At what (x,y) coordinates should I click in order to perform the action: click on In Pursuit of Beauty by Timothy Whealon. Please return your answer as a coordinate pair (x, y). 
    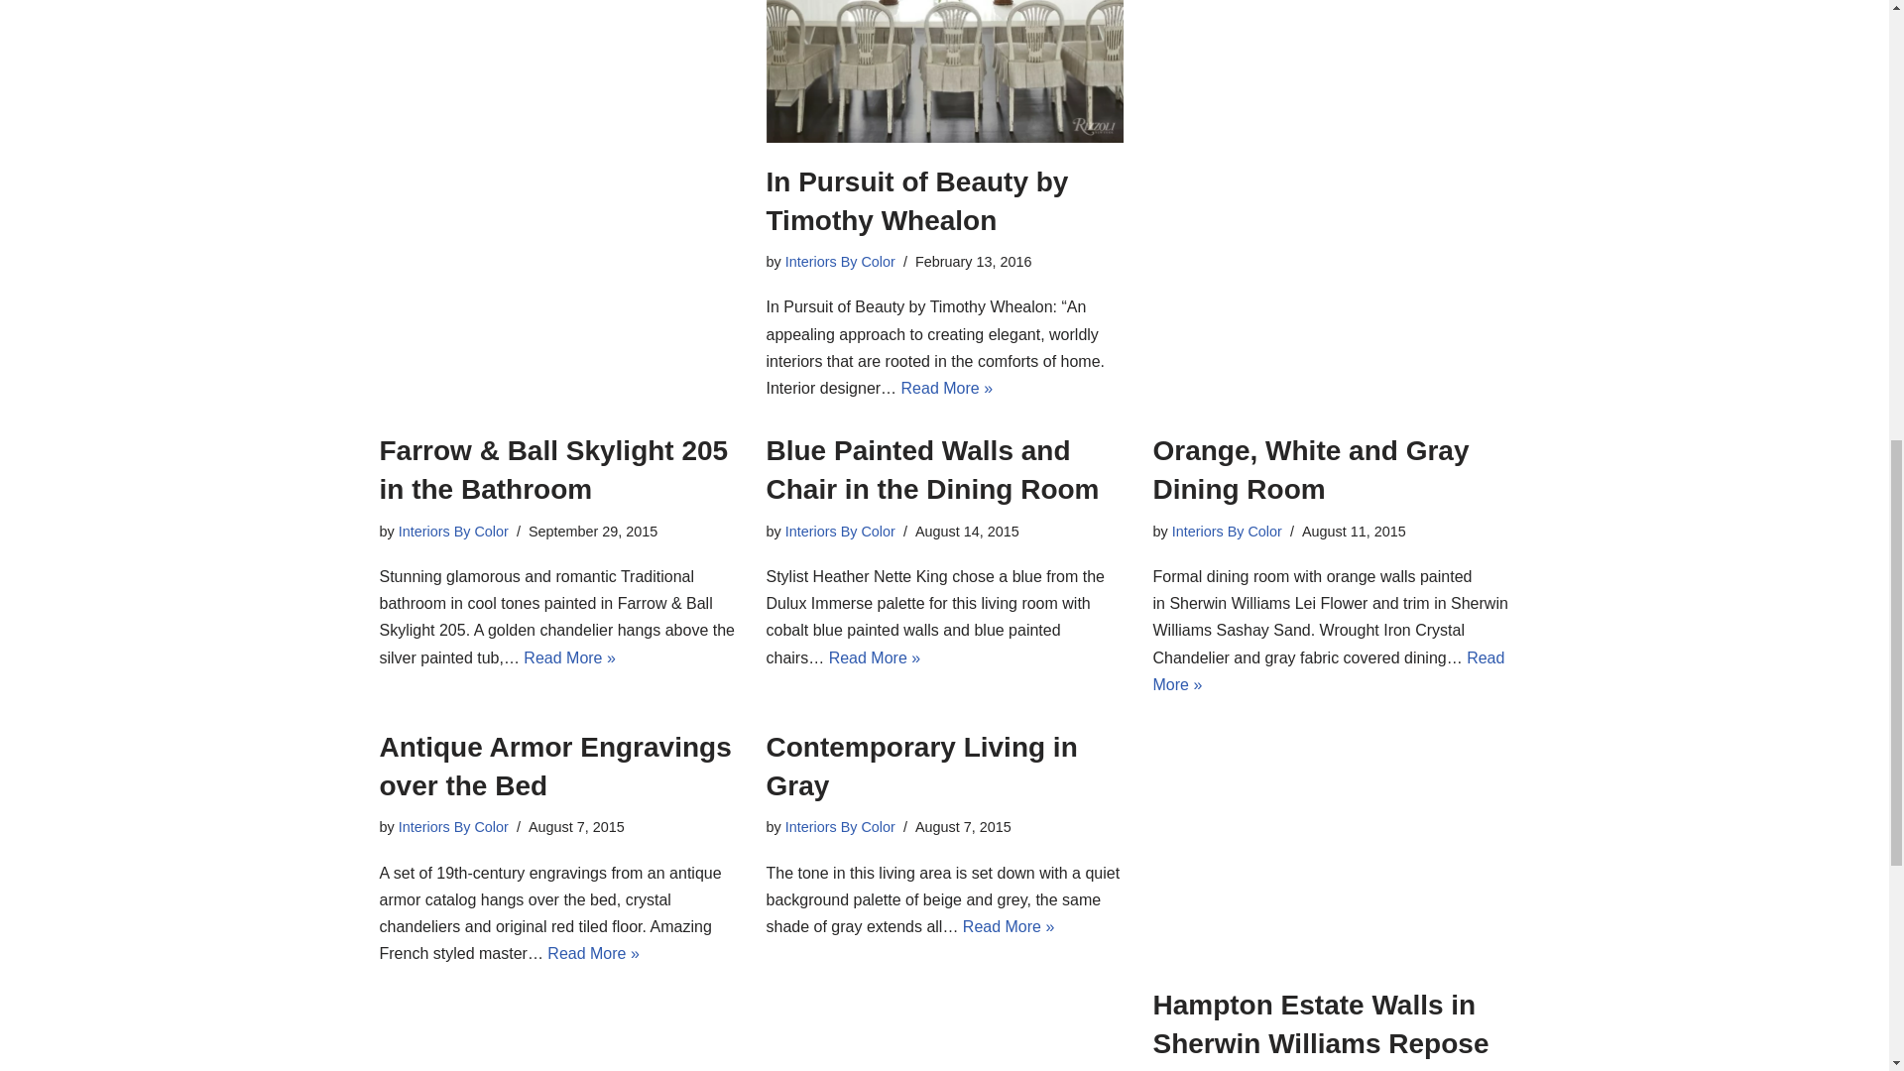
    Looking at the image, I should click on (944, 71).